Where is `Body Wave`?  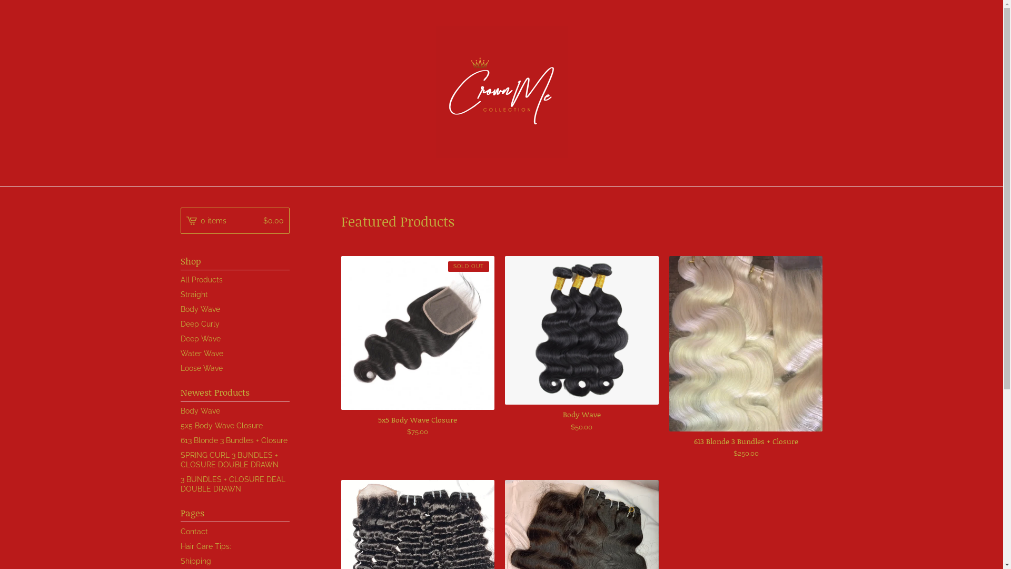
Body Wave is located at coordinates (235, 411).